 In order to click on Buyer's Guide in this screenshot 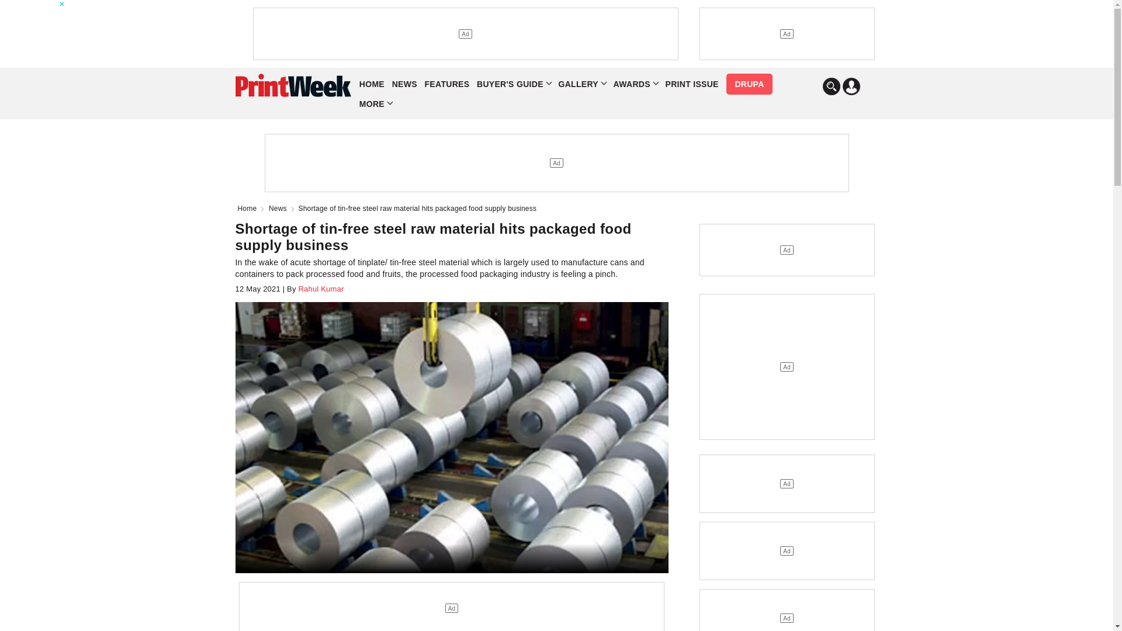, I will do `click(514, 84)`.